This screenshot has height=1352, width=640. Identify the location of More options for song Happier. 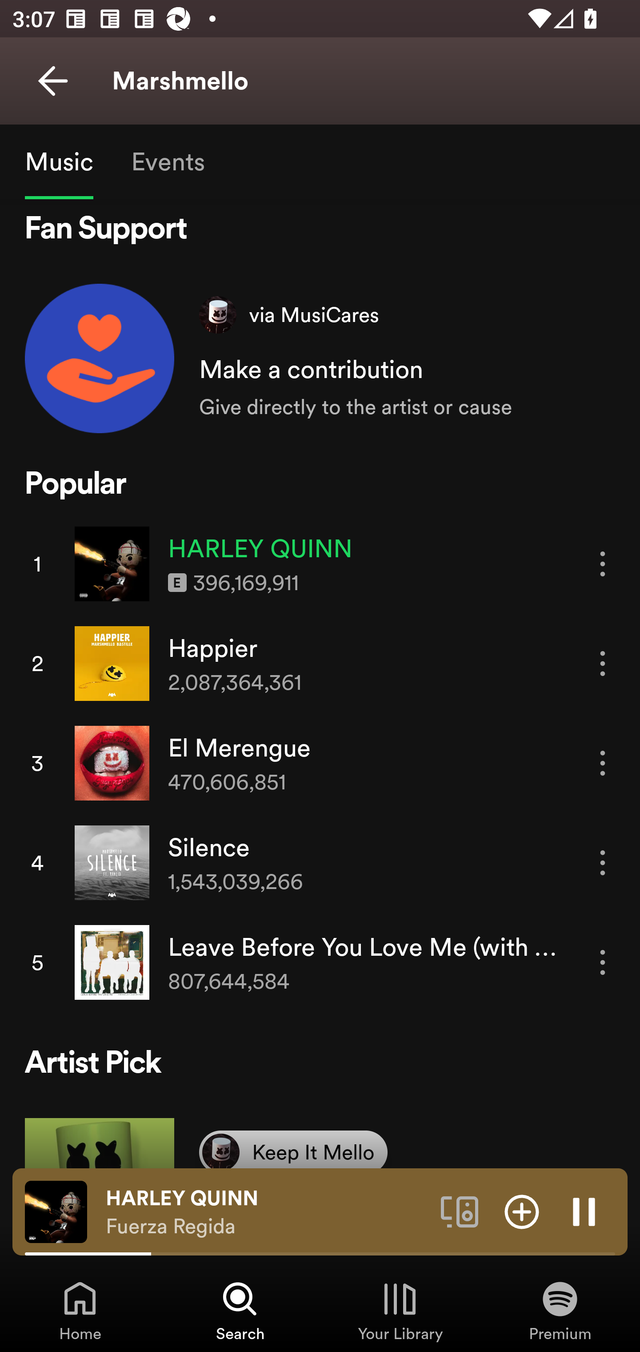
(603, 663).